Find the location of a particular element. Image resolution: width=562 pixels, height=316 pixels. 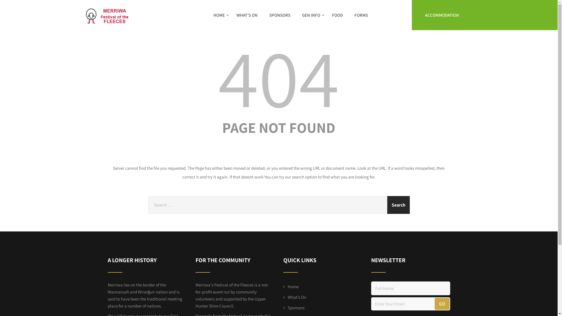

Sponsors is located at coordinates (294, 308).